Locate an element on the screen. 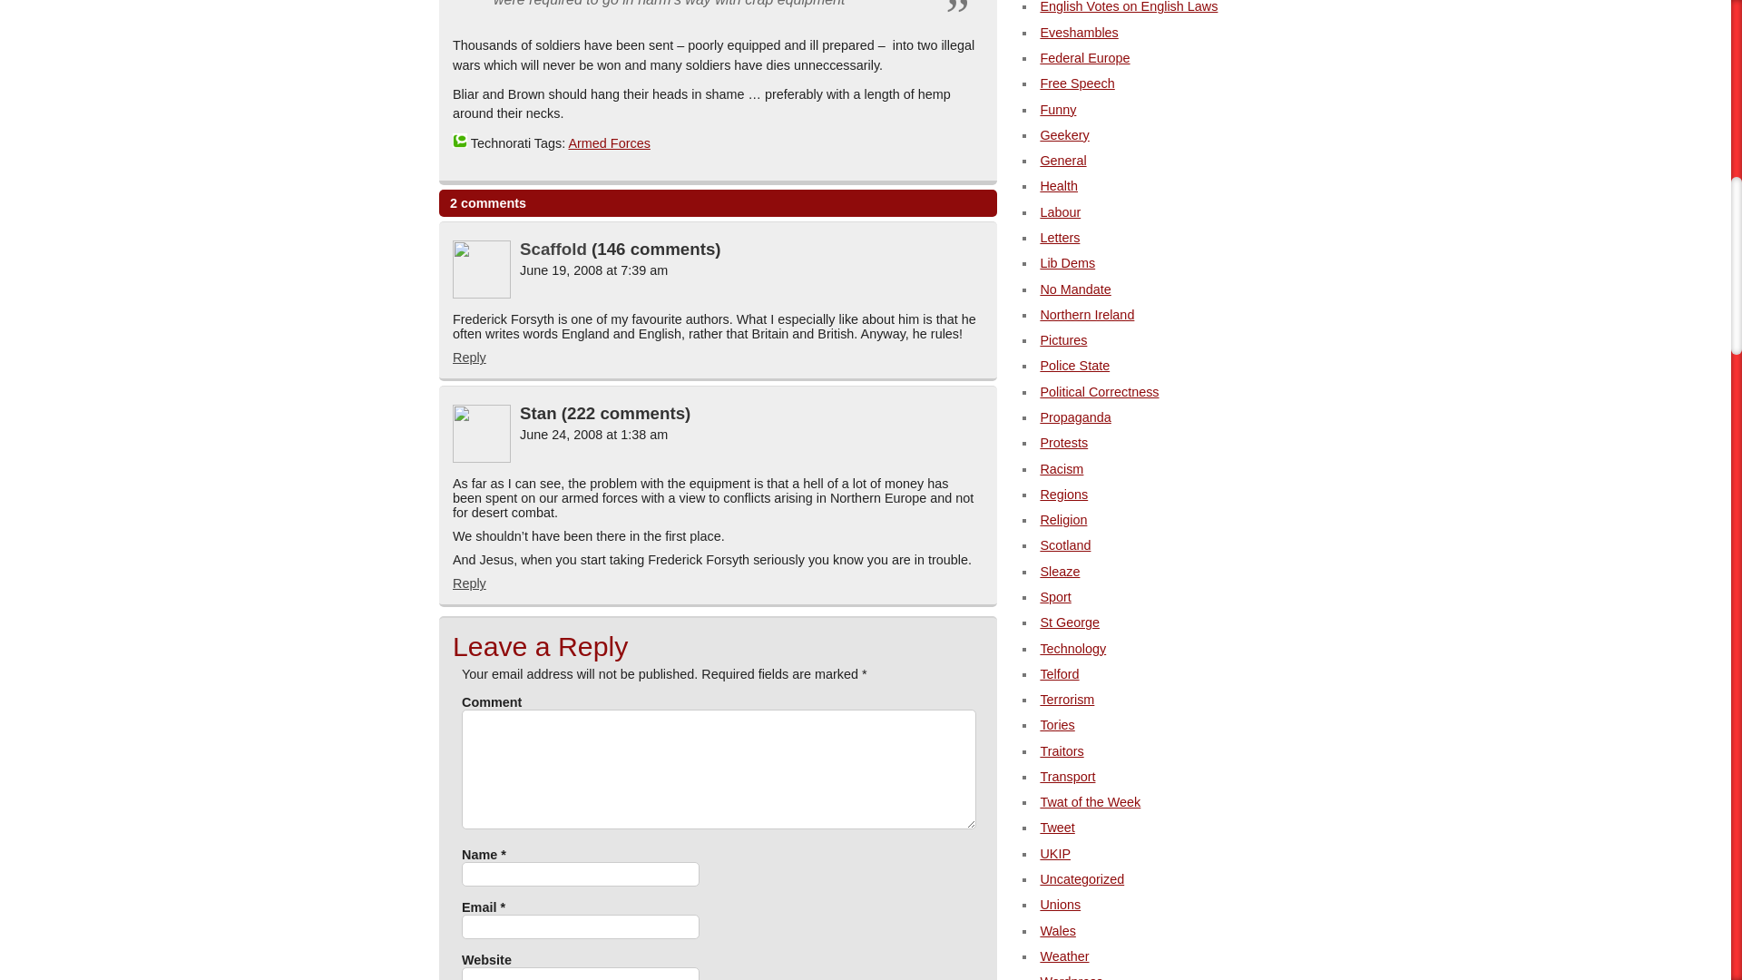 This screenshot has width=1742, height=980. Reply is located at coordinates (469, 357).